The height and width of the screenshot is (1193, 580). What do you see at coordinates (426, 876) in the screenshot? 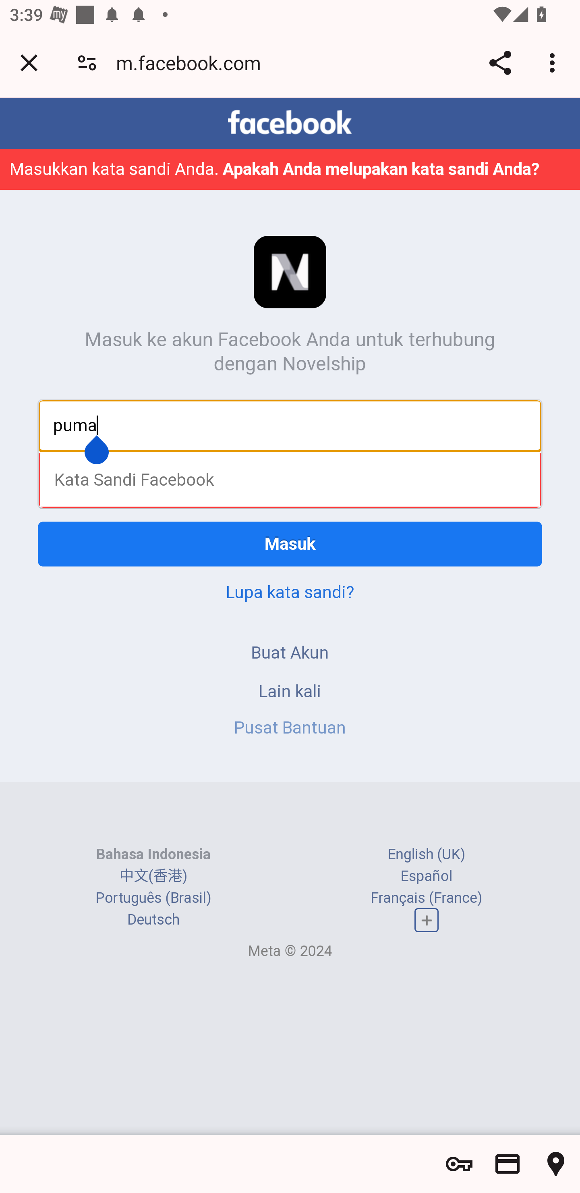
I see `Español` at bounding box center [426, 876].